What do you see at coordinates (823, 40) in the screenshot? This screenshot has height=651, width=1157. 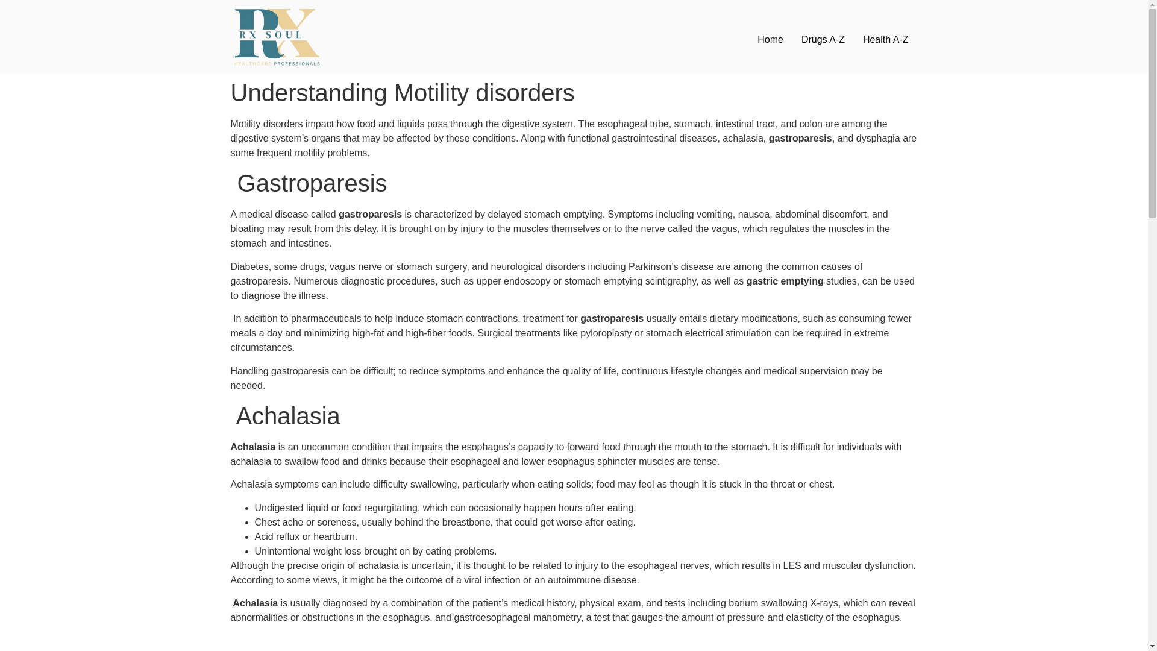 I see `Drugs A-Z` at bounding box center [823, 40].